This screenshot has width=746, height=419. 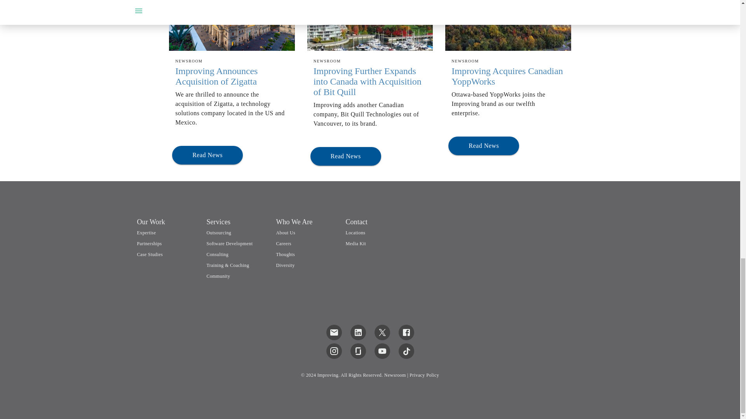 What do you see at coordinates (285, 265) in the screenshot?
I see `Diversity` at bounding box center [285, 265].